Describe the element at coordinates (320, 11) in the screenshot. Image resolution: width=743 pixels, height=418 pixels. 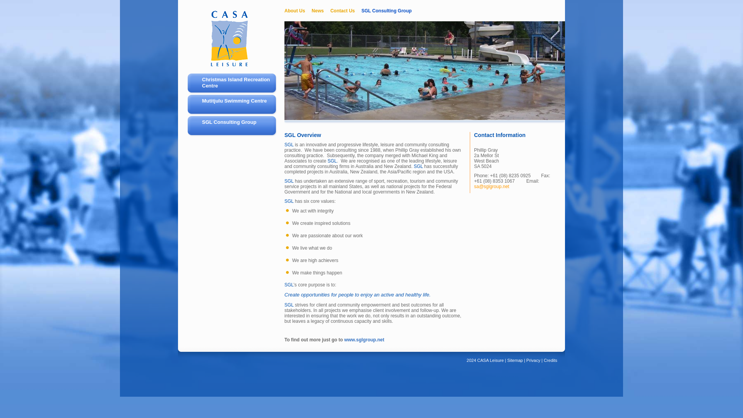
I see `News` at that location.